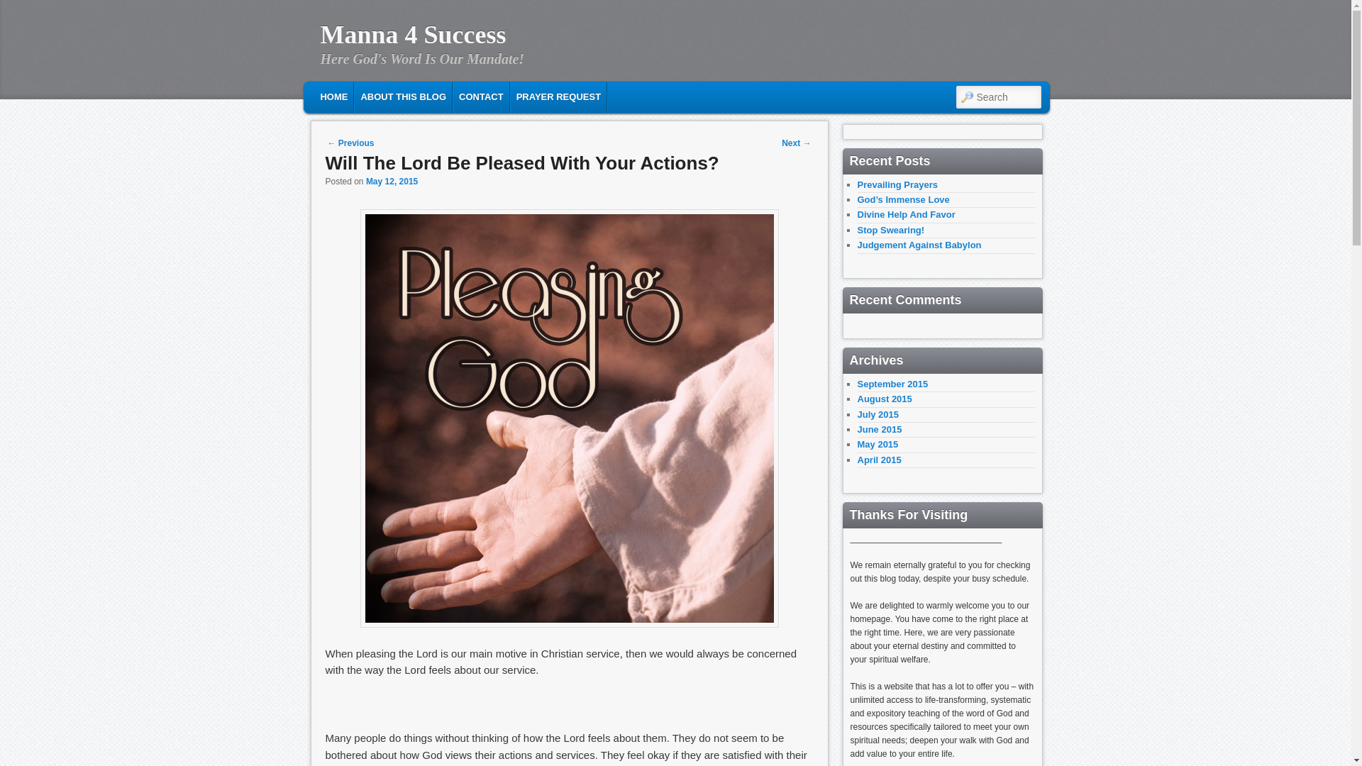  Describe the element at coordinates (392, 182) in the screenshot. I see `May 12, 2015` at that location.